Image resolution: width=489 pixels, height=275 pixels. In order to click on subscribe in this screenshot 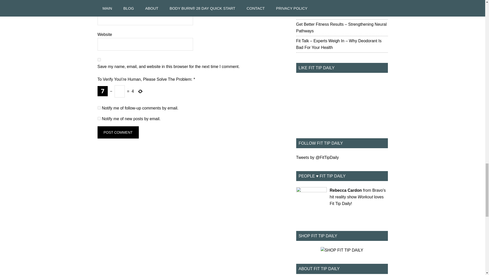, I will do `click(99, 107)`.